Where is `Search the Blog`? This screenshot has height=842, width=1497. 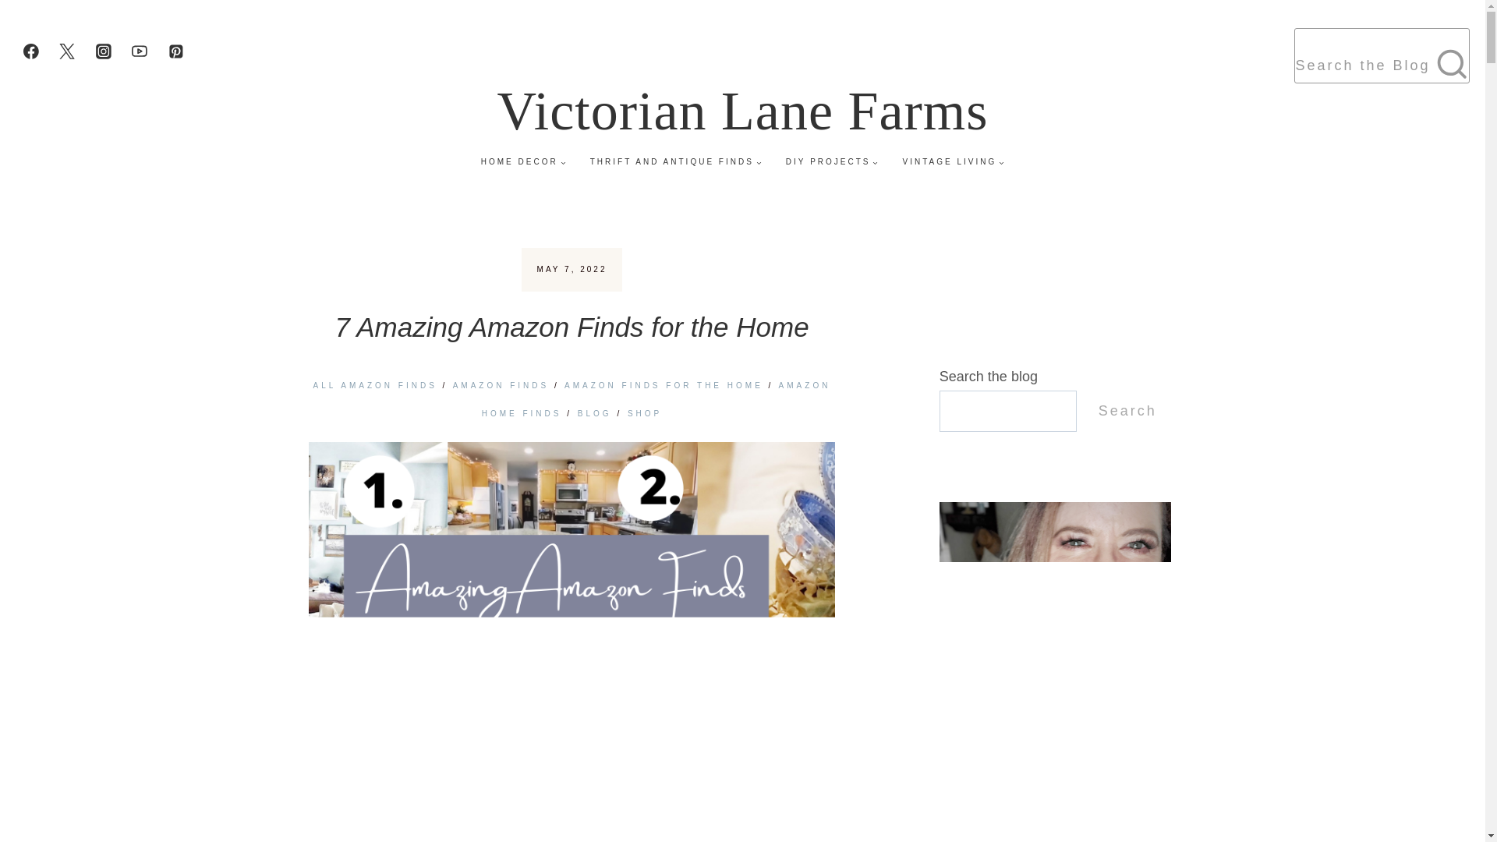
Search the Blog is located at coordinates (1382, 55).